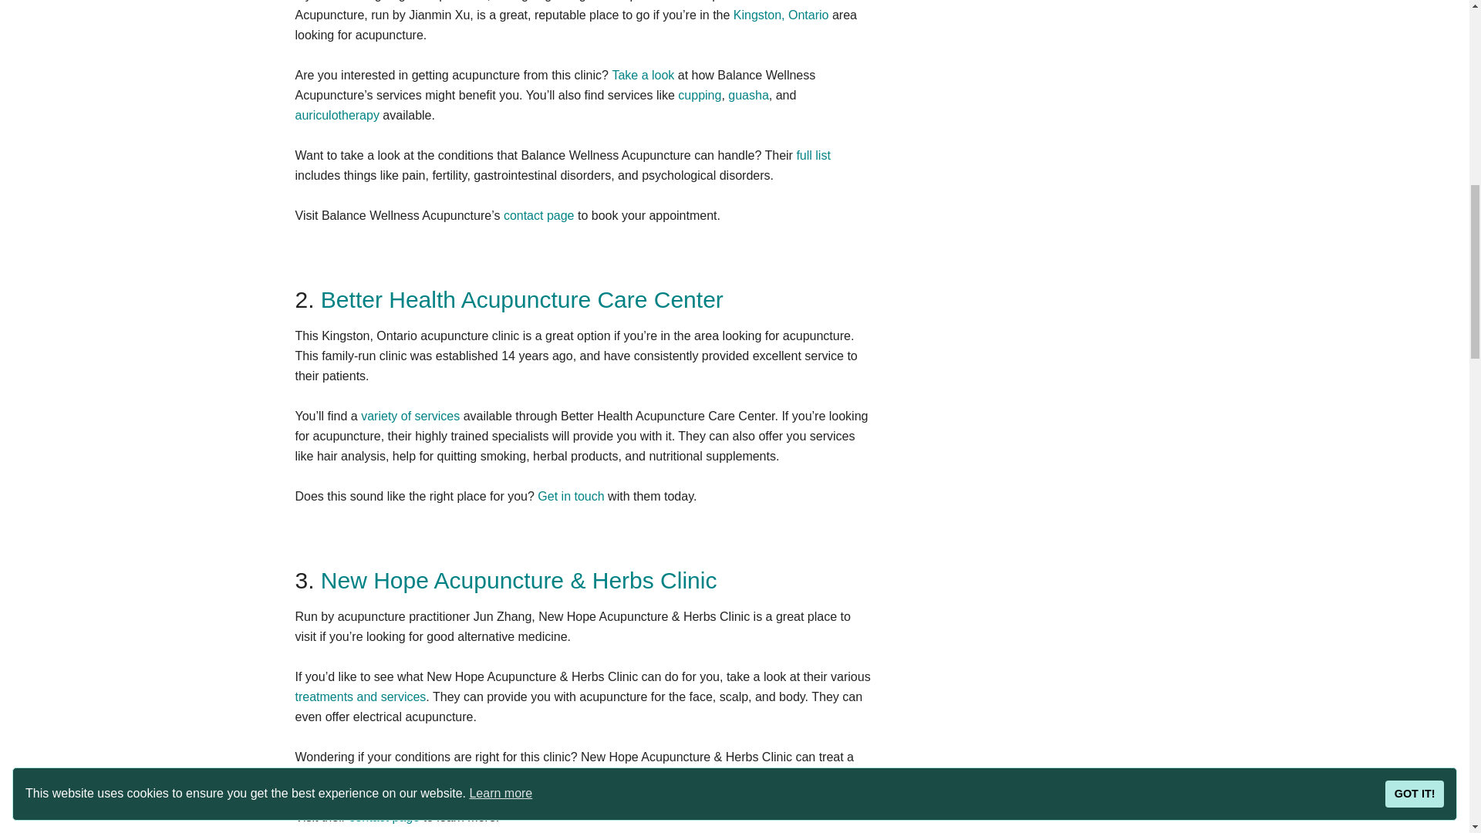 This screenshot has width=1481, height=833. I want to click on range of conditions, so click(346, 777).